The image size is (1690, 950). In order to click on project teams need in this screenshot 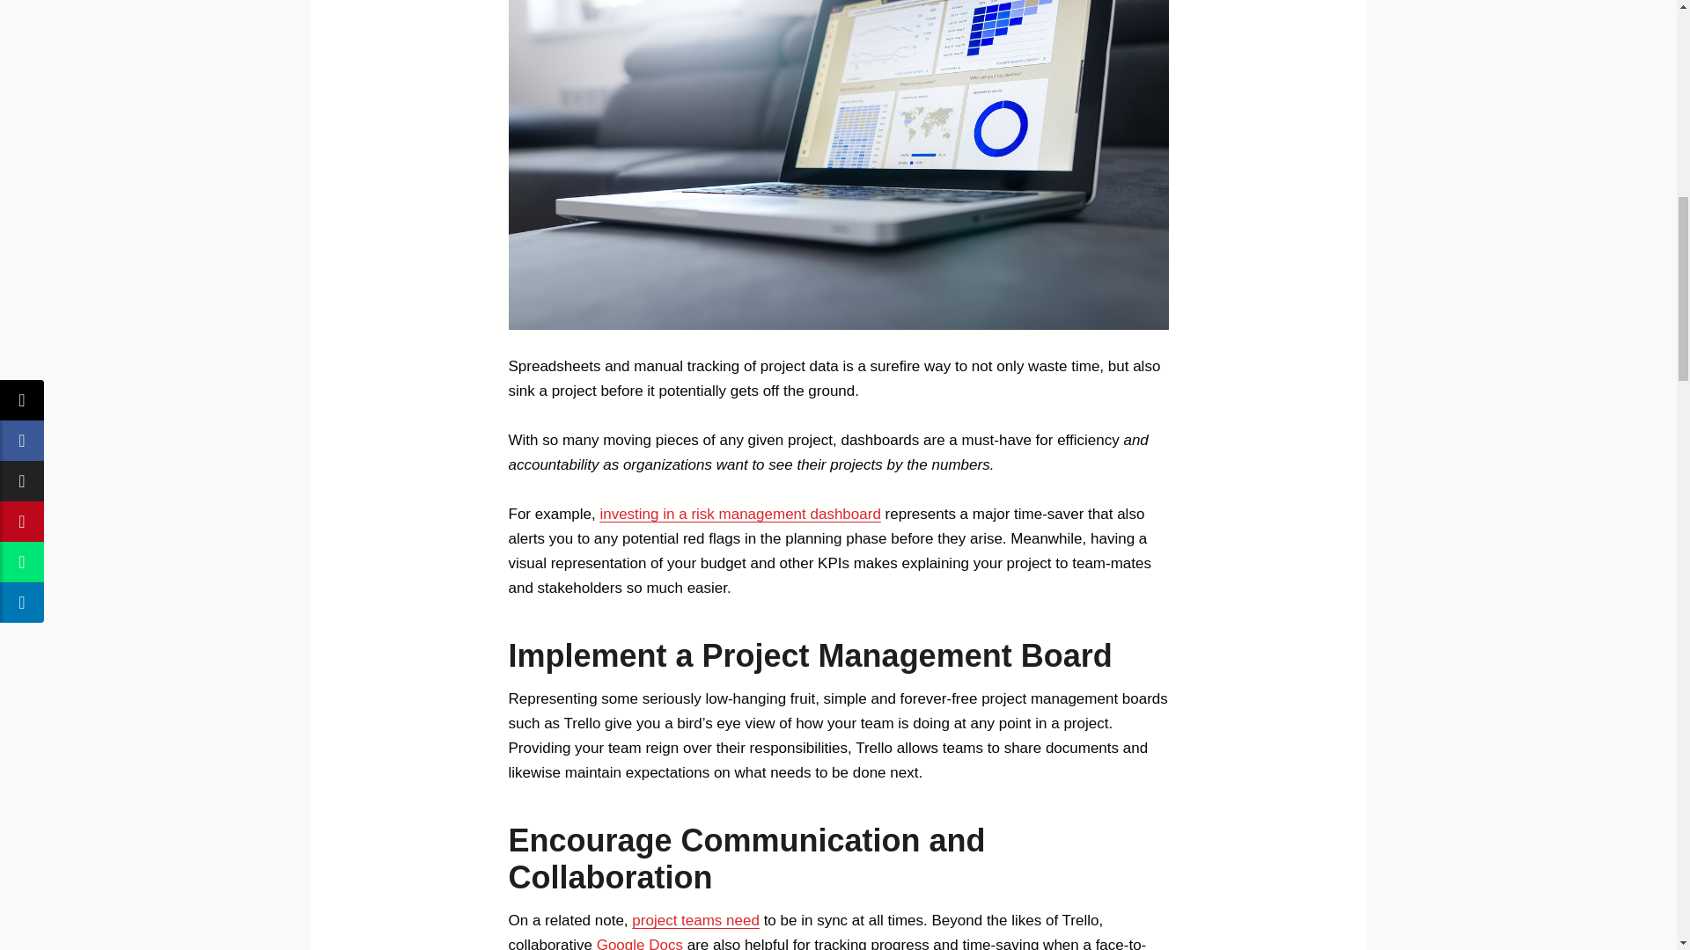, I will do `click(695, 920)`.